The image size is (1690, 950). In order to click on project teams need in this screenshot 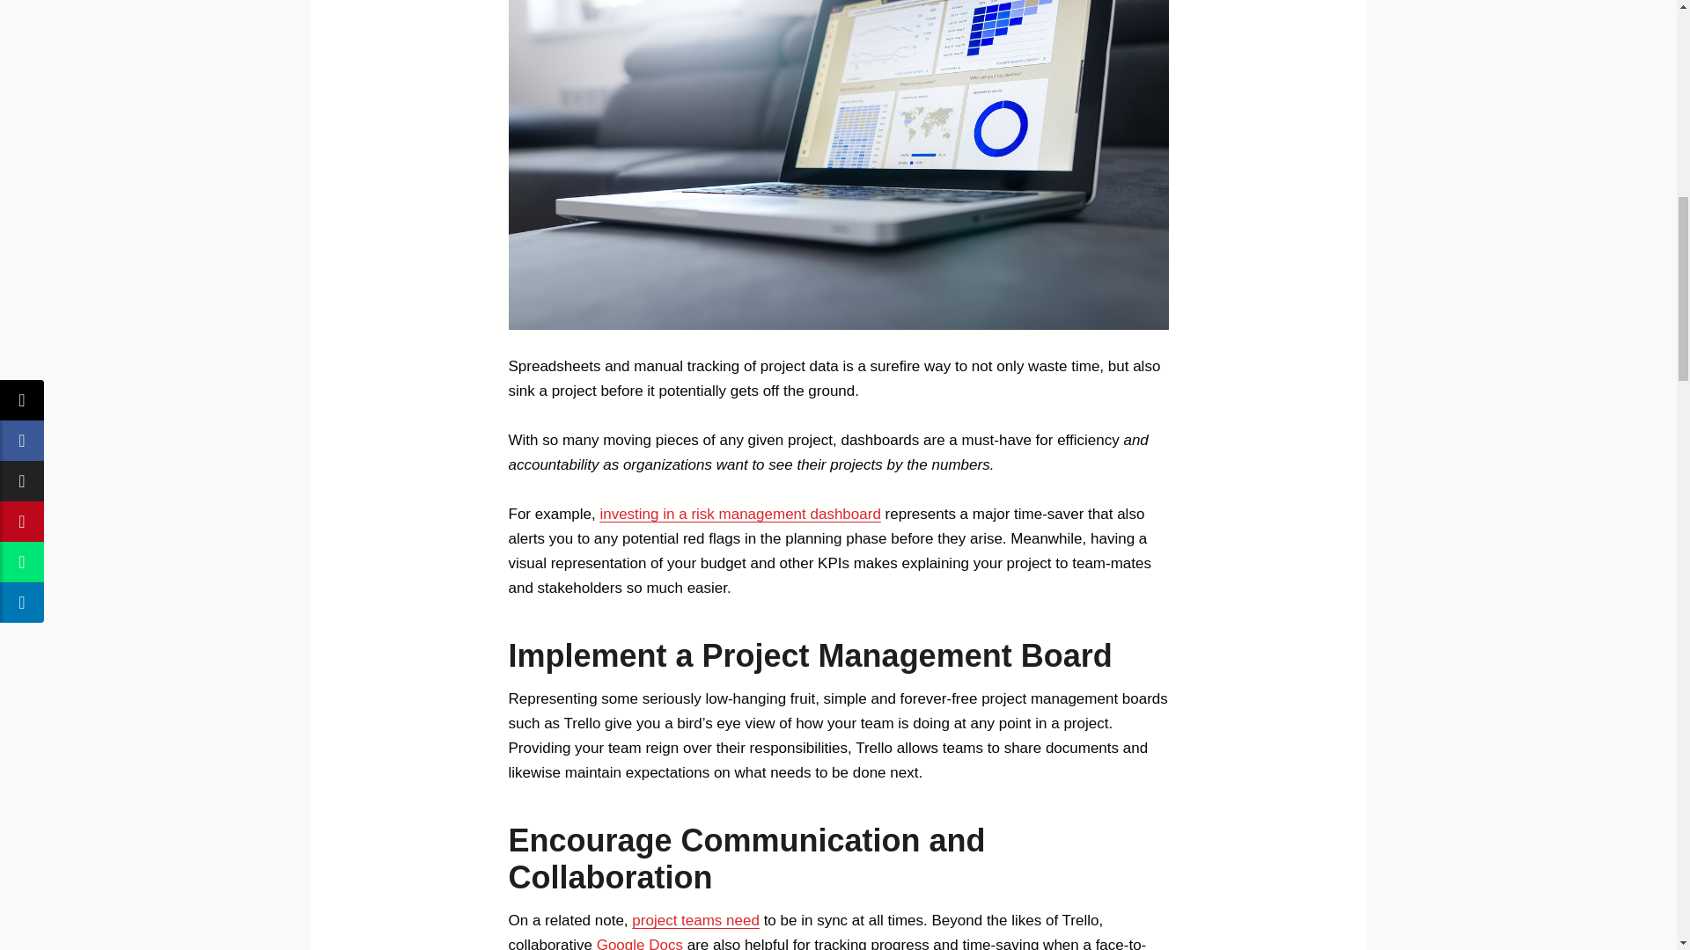, I will do `click(695, 920)`.